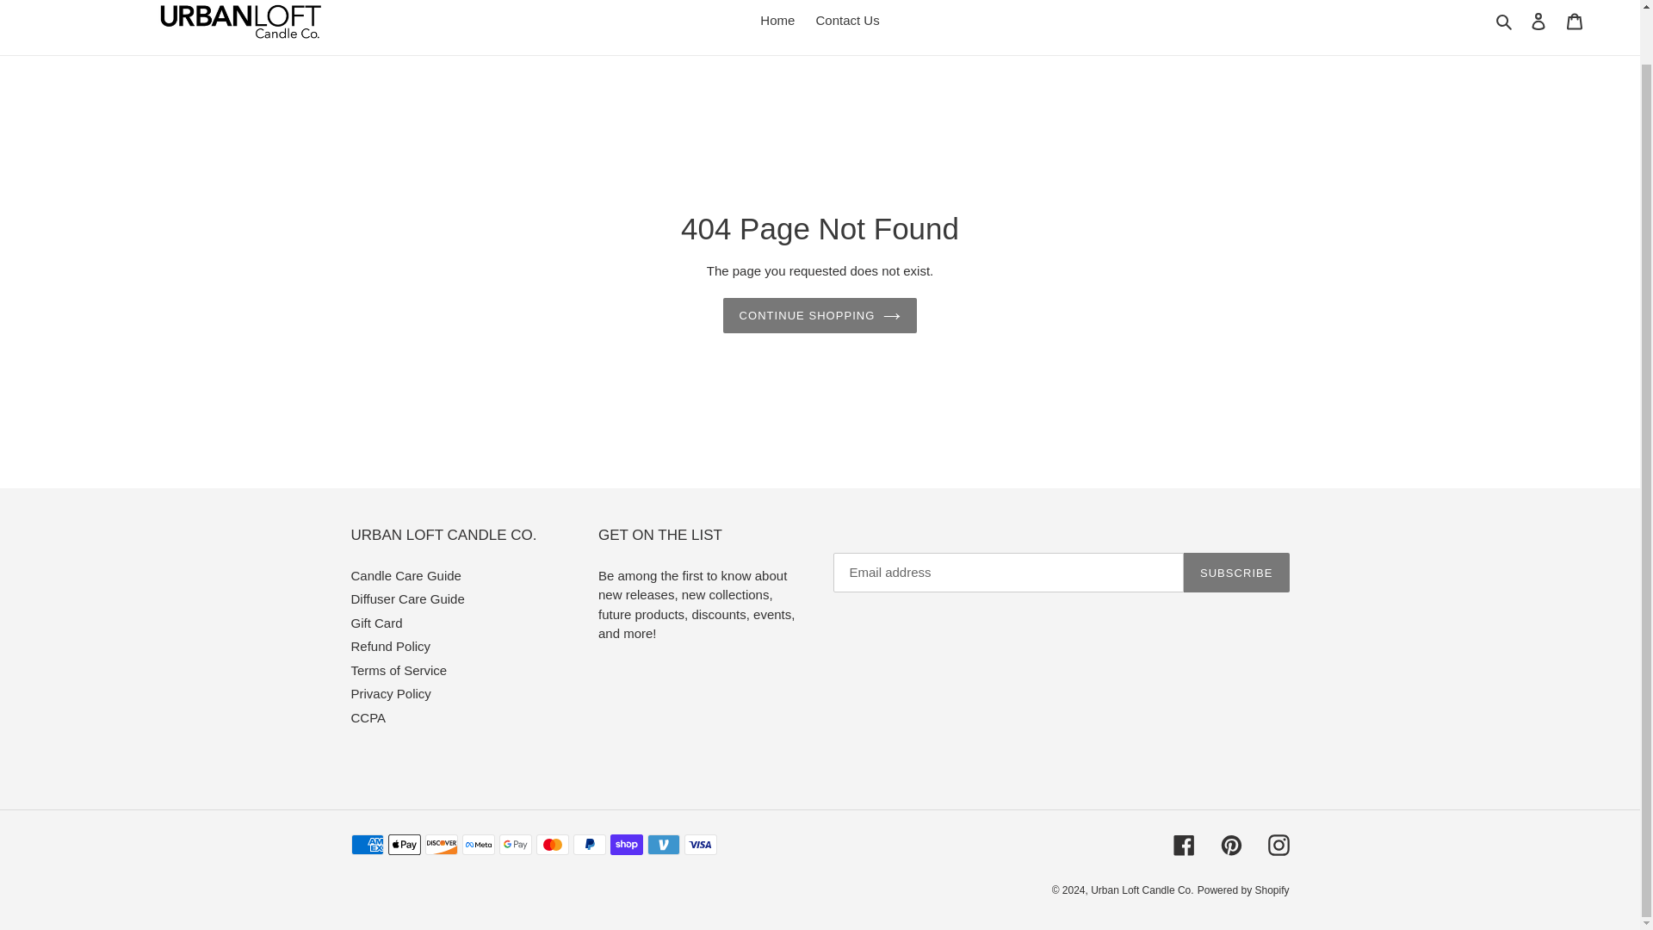 Image resolution: width=1653 pixels, height=930 pixels. Describe the element at coordinates (1183, 844) in the screenshot. I see `Facebook` at that location.